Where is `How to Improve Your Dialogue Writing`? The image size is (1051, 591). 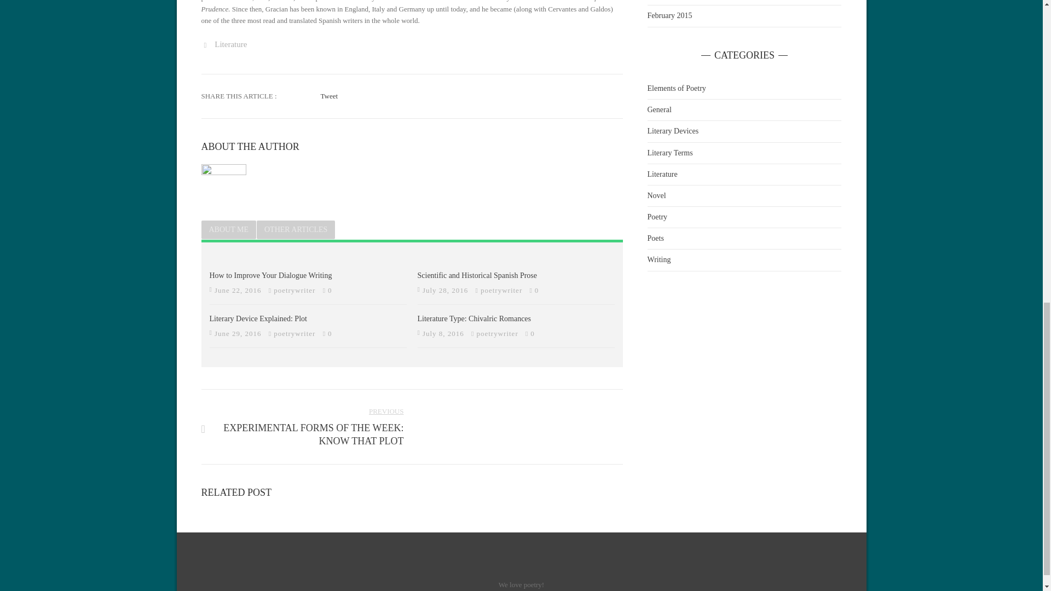
How to Improve Your Dialogue Writing is located at coordinates (296, 229).